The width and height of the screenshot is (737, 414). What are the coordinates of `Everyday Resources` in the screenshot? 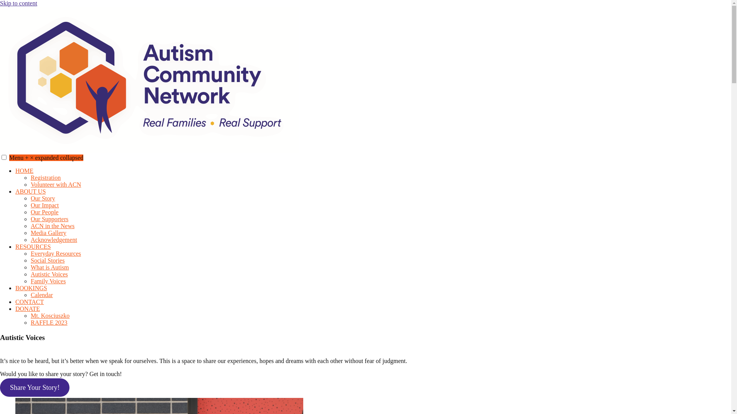 It's located at (56, 254).